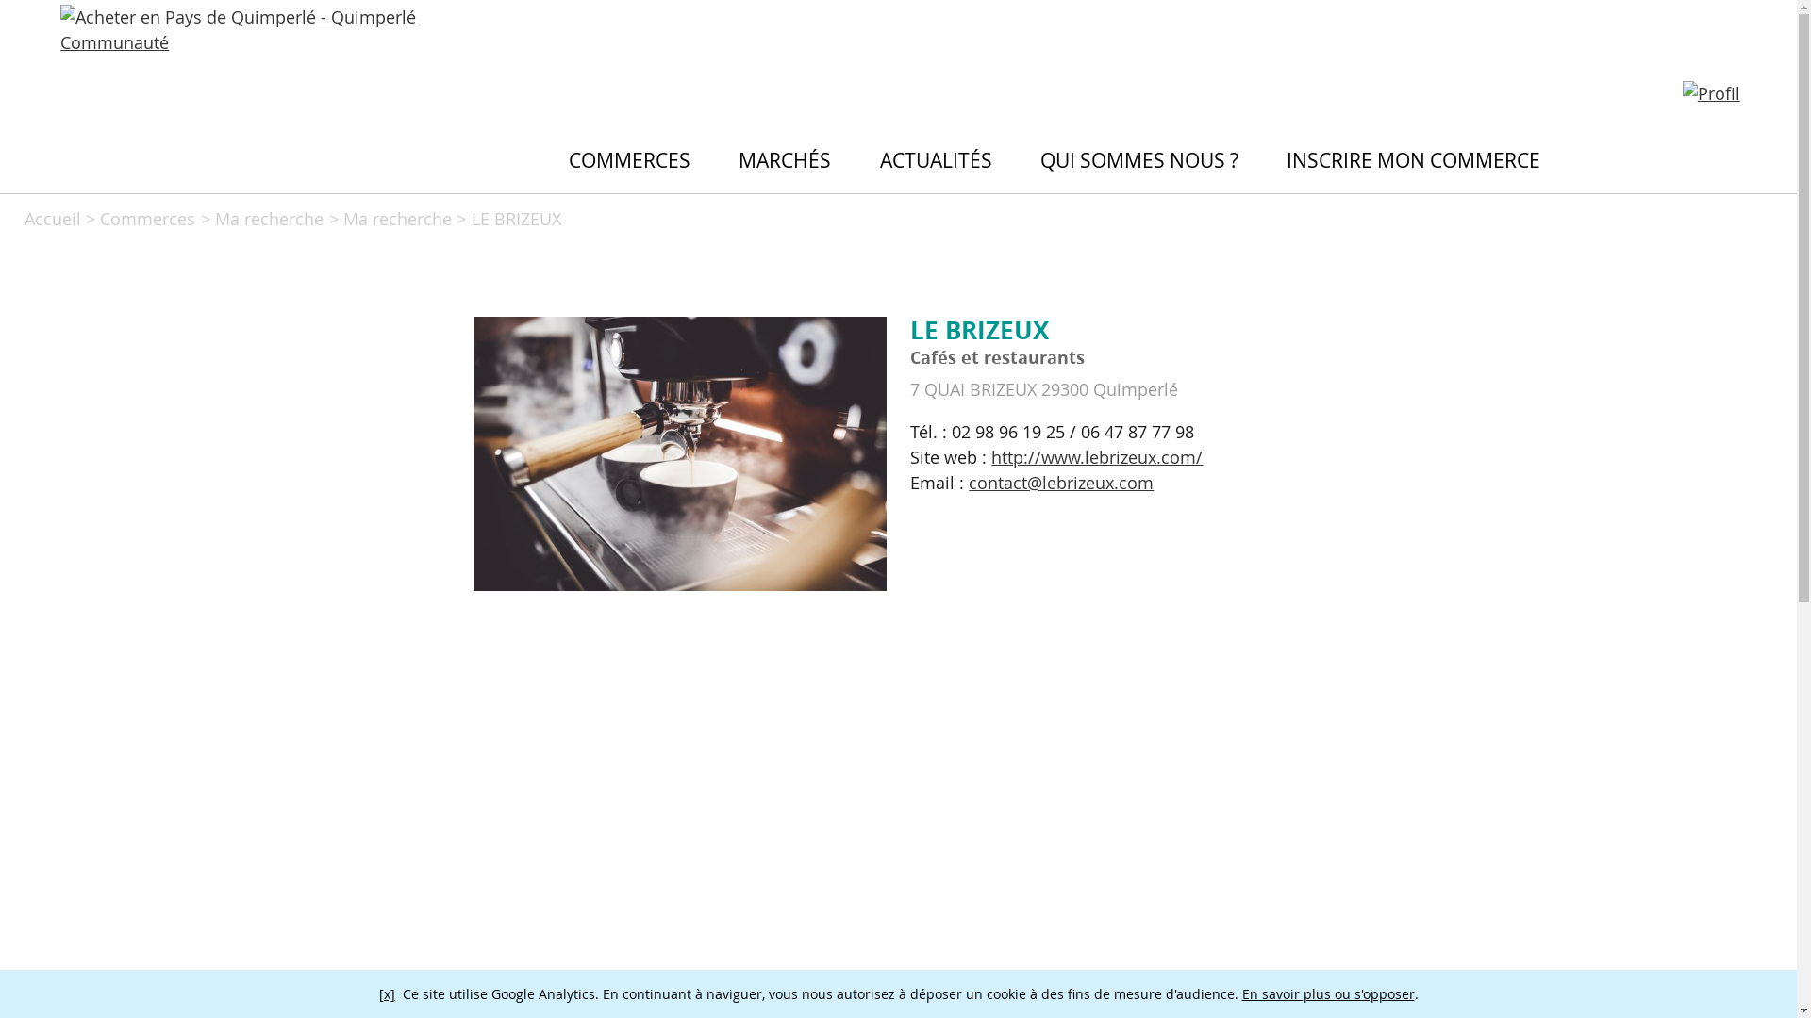 The width and height of the screenshot is (1811, 1018). Describe the element at coordinates (1415, 160) in the screenshot. I see `INSCRIRE MON COMMERCE` at that location.